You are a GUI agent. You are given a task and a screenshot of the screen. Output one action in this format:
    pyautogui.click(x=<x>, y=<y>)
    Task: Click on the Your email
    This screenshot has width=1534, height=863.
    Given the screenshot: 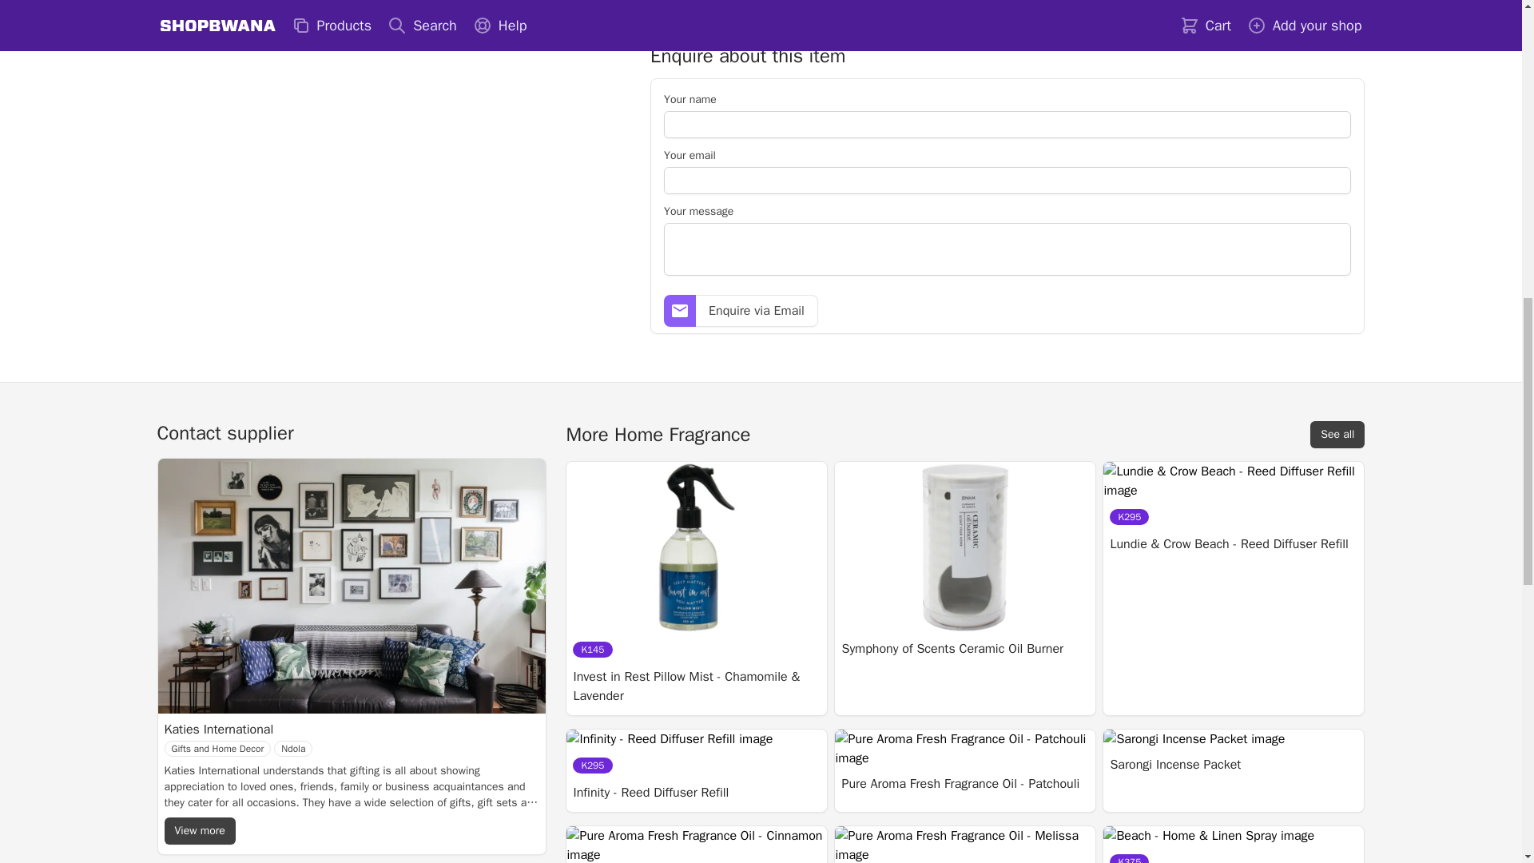 What is the action you would take?
    pyautogui.click(x=690, y=155)
    